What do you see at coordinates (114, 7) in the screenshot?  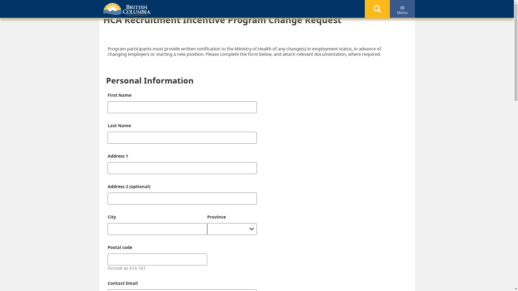 I see `Home` at bounding box center [114, 7].